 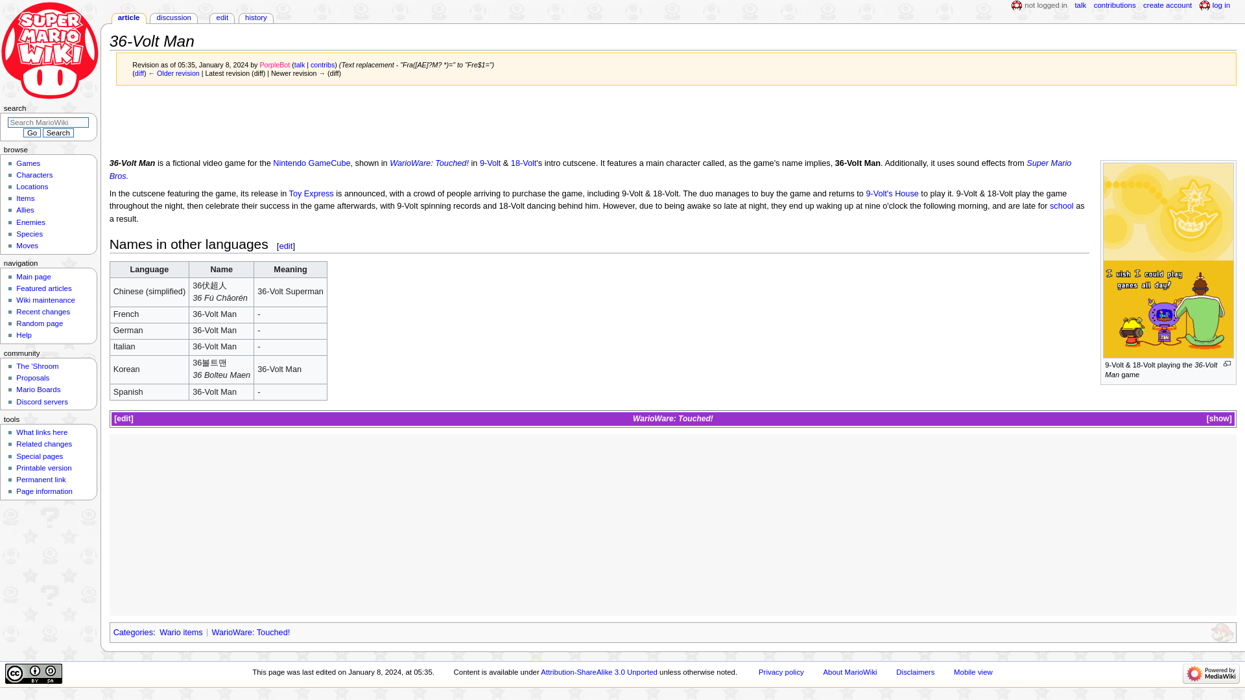 I want to click on 36-Volt Man, so click(x=174, y=73).